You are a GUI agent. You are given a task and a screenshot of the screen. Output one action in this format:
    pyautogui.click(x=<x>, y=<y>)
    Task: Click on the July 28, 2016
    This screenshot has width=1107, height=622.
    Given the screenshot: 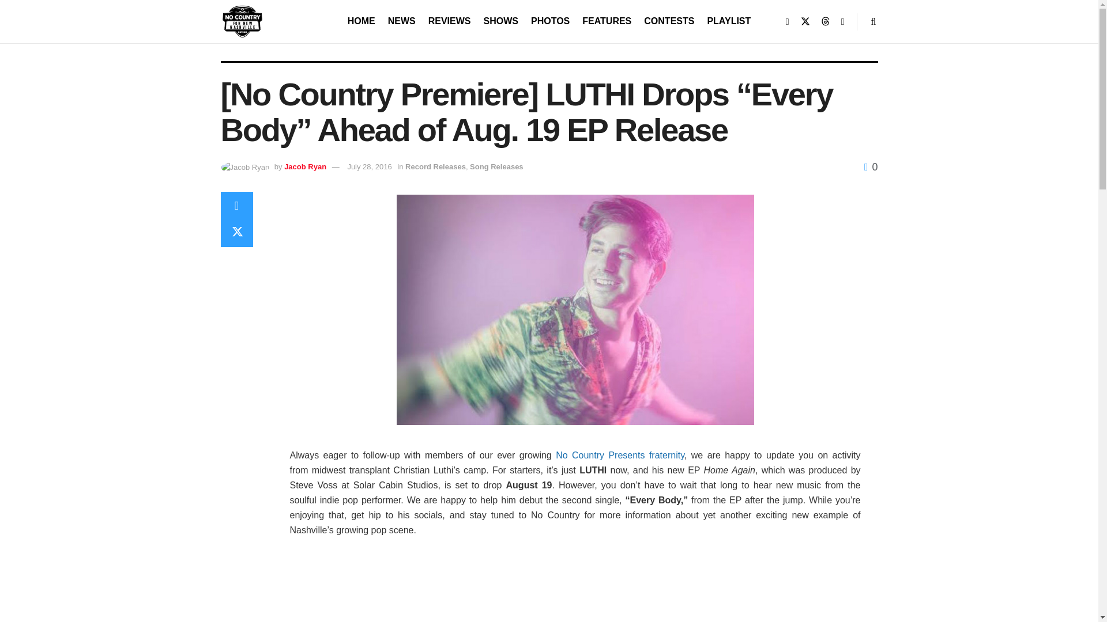 What is the action you would take?
    pyautogui.click(x=369, y=166)
    